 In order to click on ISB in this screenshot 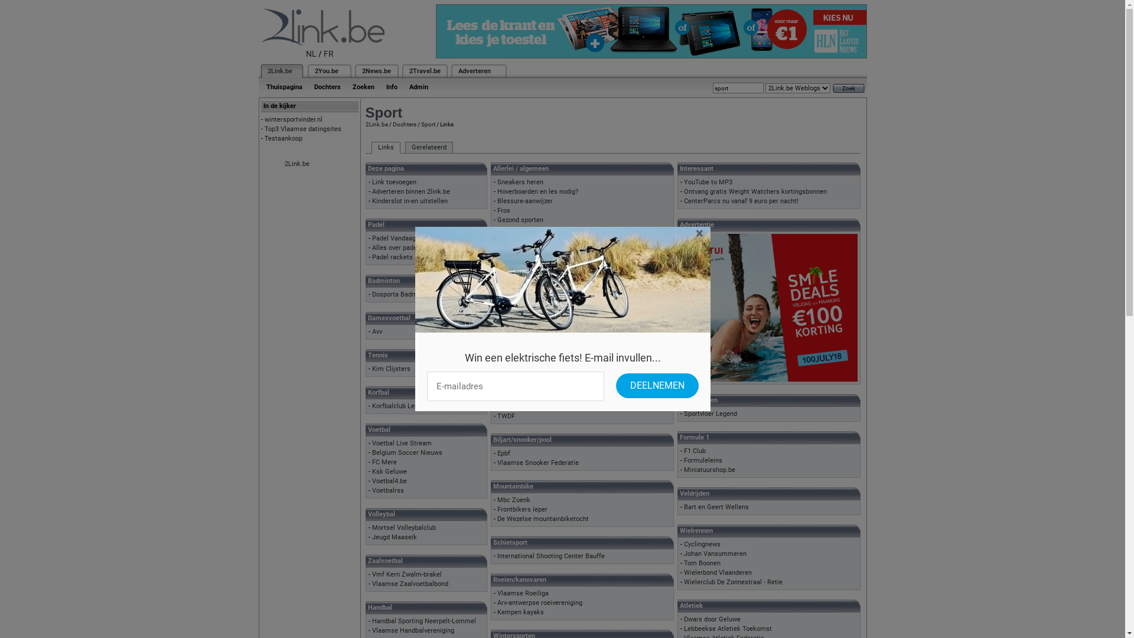, I will do `click(502, 229)`.